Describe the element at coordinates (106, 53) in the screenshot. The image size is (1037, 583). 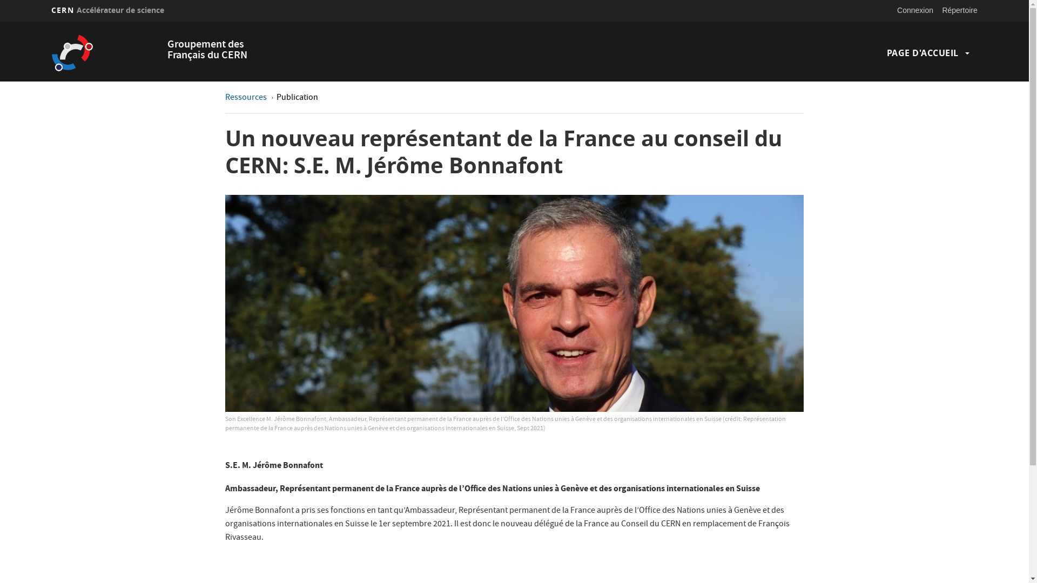
I see `Home` at that location.